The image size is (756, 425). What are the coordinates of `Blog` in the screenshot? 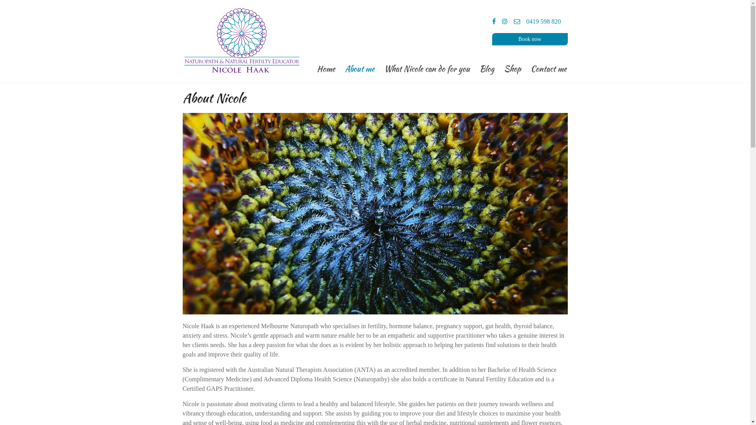 It's located at (487, 68).